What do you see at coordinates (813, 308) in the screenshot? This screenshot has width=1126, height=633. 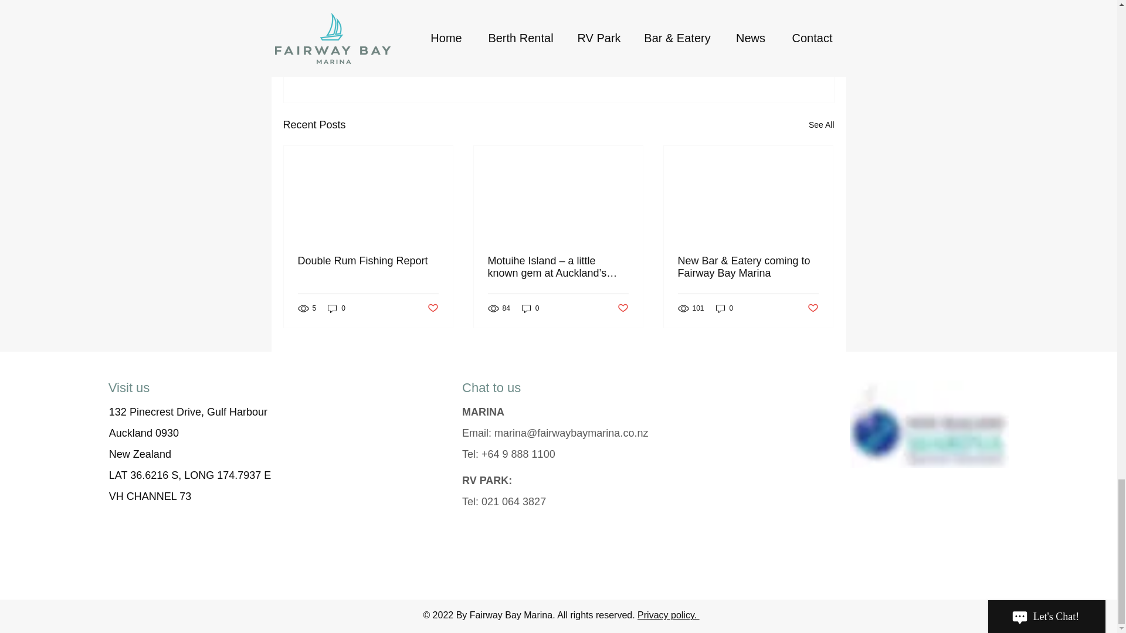 I see `Post not marked as liked` at bounding box center [813, 308].